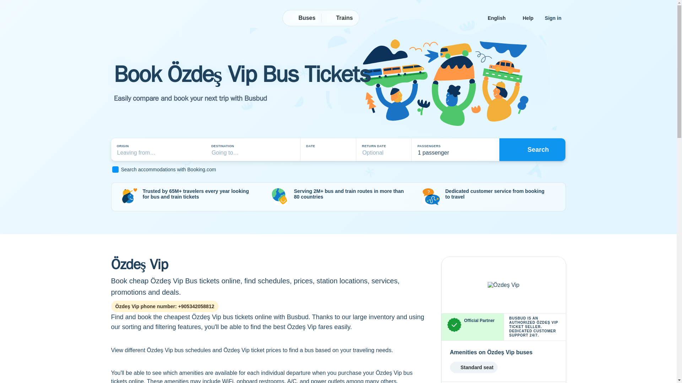 Image resolution: width=682 pixels, height=383 pixels. Describe the element at coordinates (340, 18) in the screenshot. I see `Trains` at that location.